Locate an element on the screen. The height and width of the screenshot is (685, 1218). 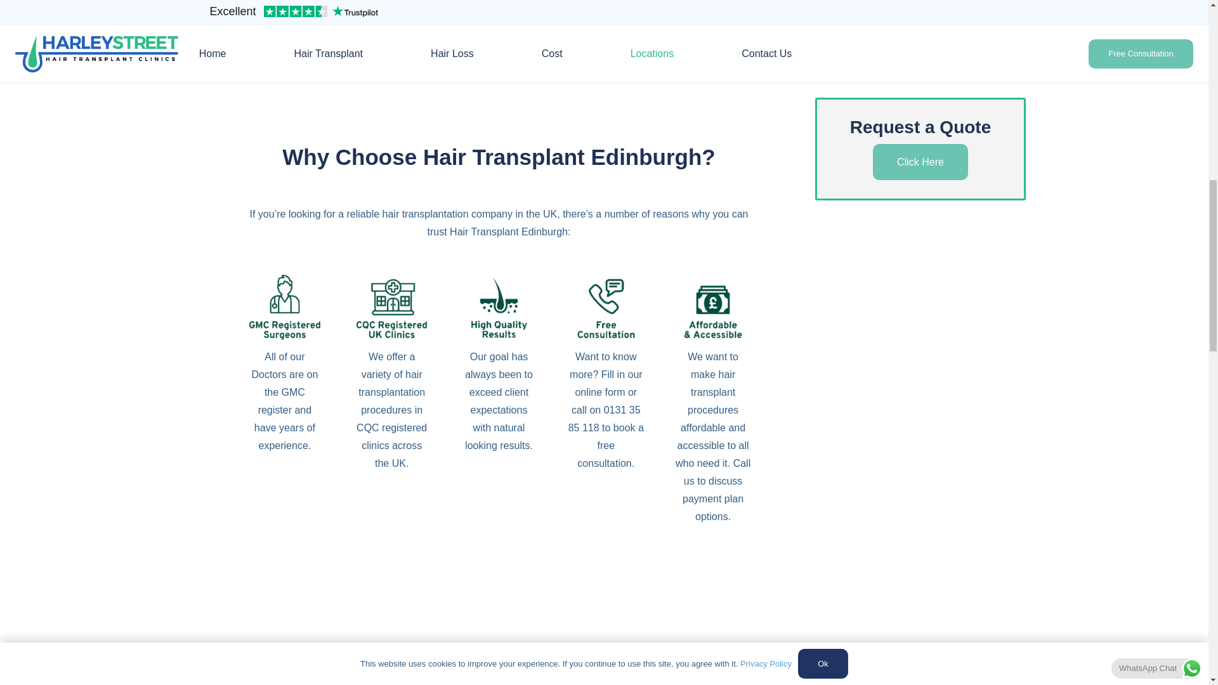
View Clinic is located at coordinates (499, 22).